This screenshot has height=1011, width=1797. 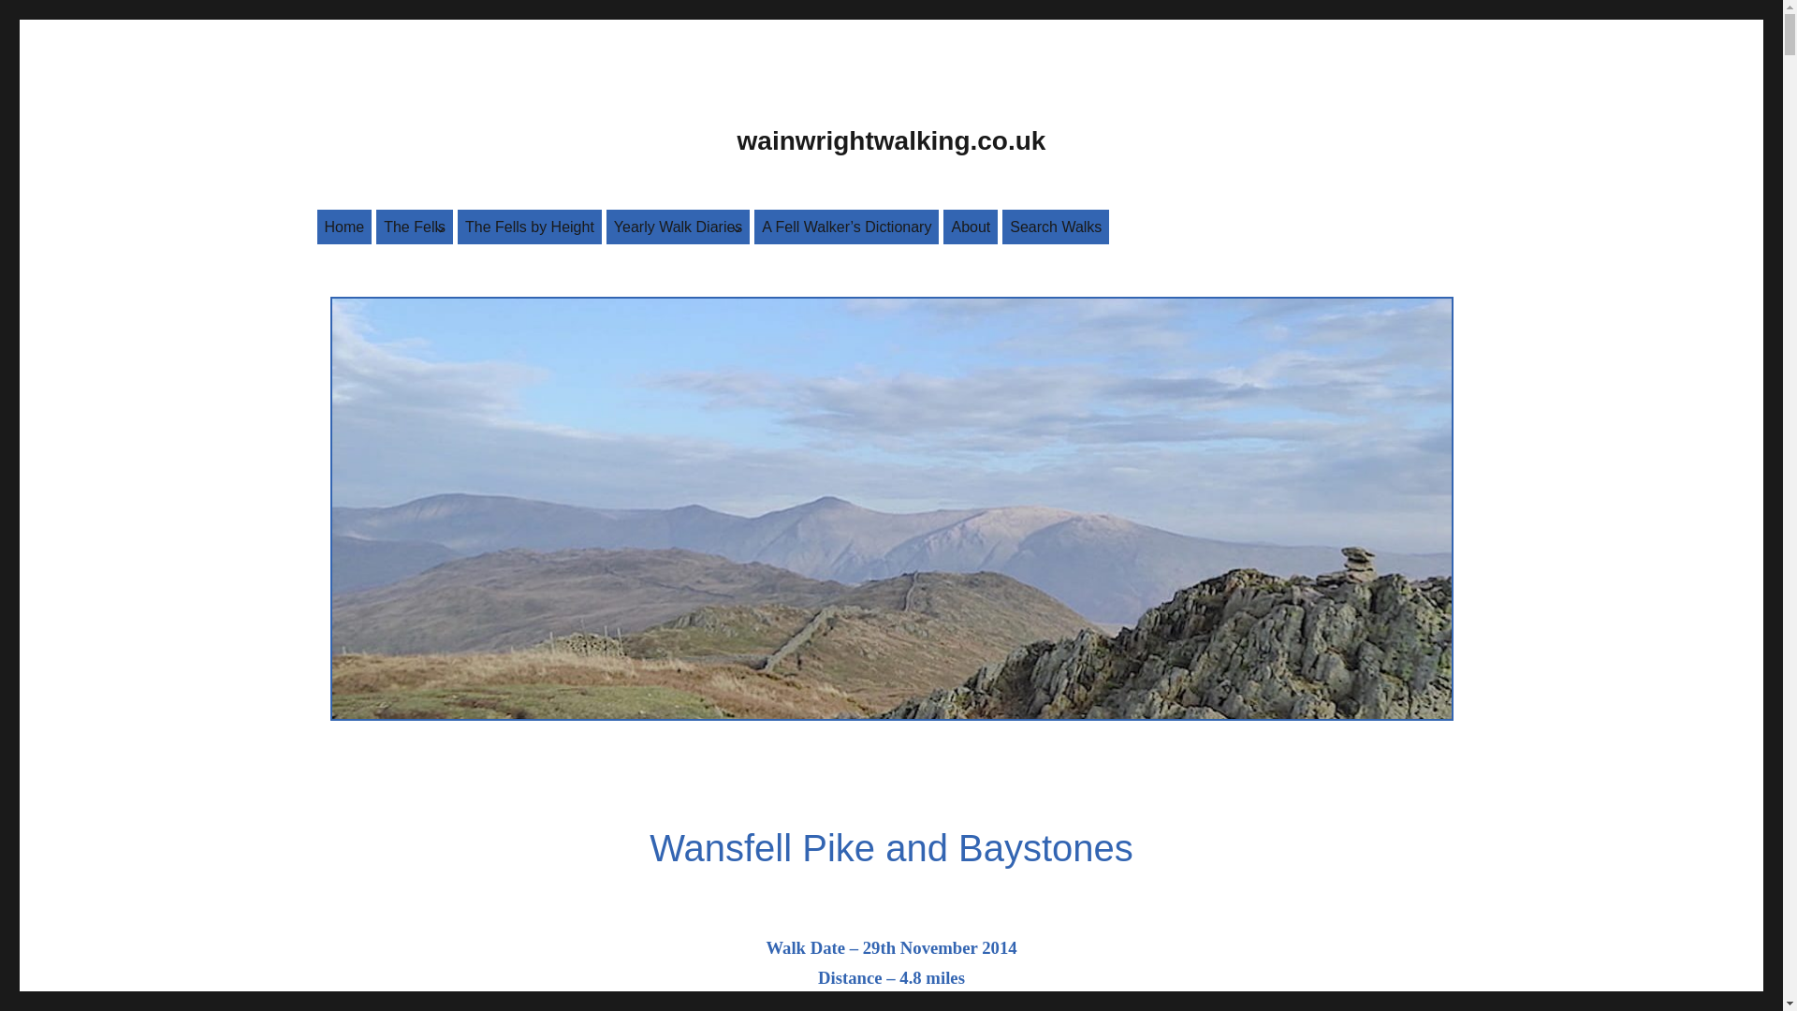 I want to click on The Fells, so click(x=414, y=227).